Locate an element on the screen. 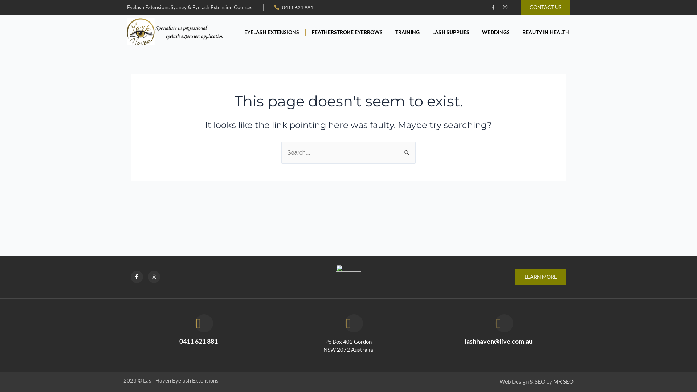 The width and height of the screenshot is (697, 392). FEATHERSTROKE EYEBROWS is located at coordinates (347, 32).